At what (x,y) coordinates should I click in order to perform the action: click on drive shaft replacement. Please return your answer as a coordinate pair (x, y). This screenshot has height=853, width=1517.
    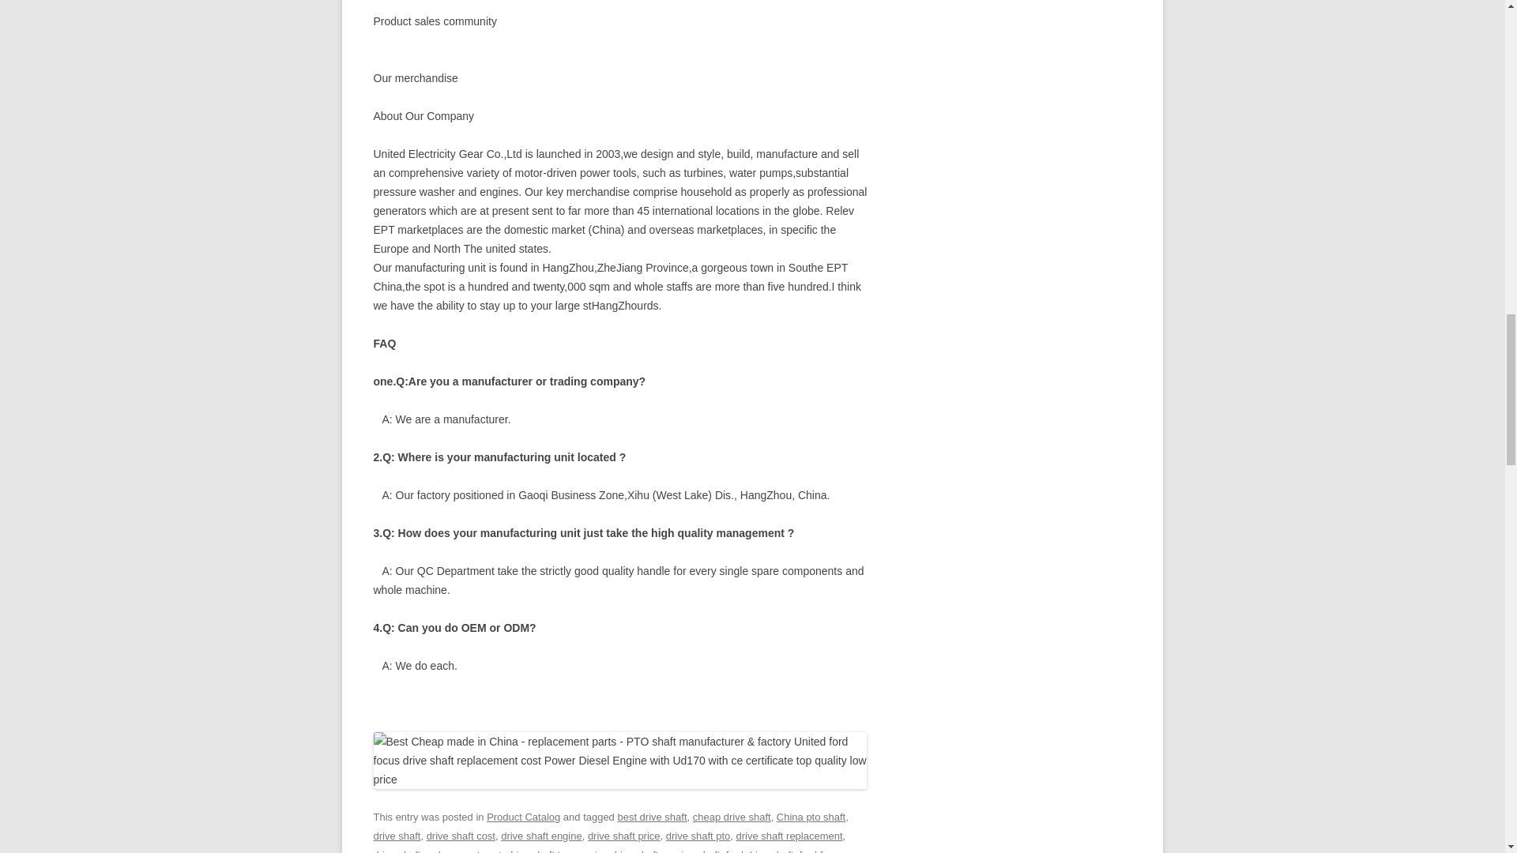
    Looking at the image, I should click on (789, 836).